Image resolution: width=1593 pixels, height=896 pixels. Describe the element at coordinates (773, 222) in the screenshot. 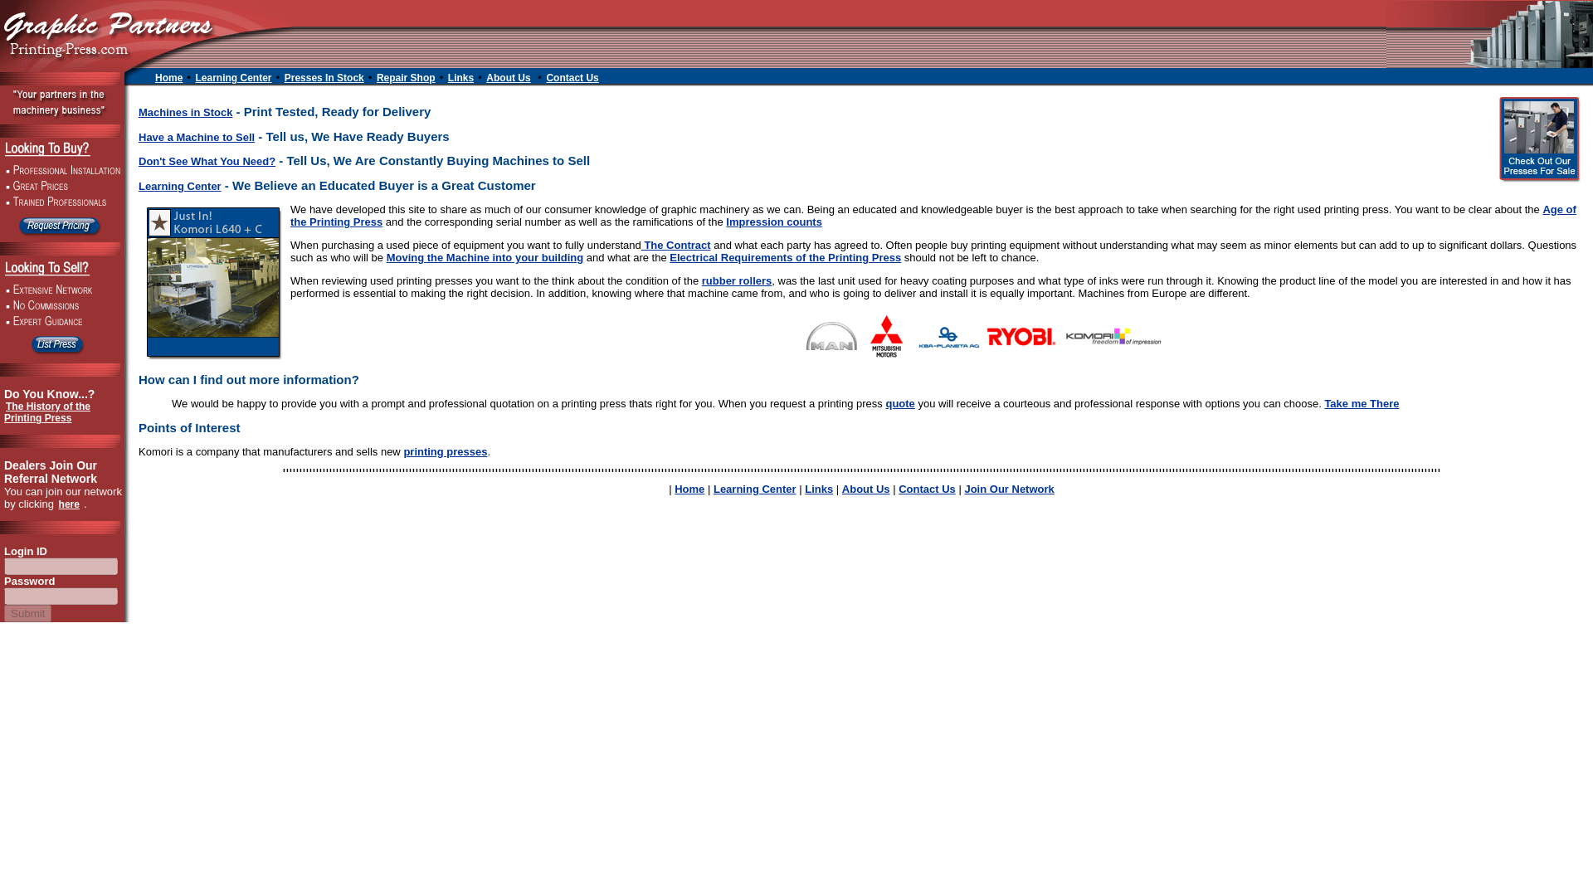

I see `Impression counts` at that location.